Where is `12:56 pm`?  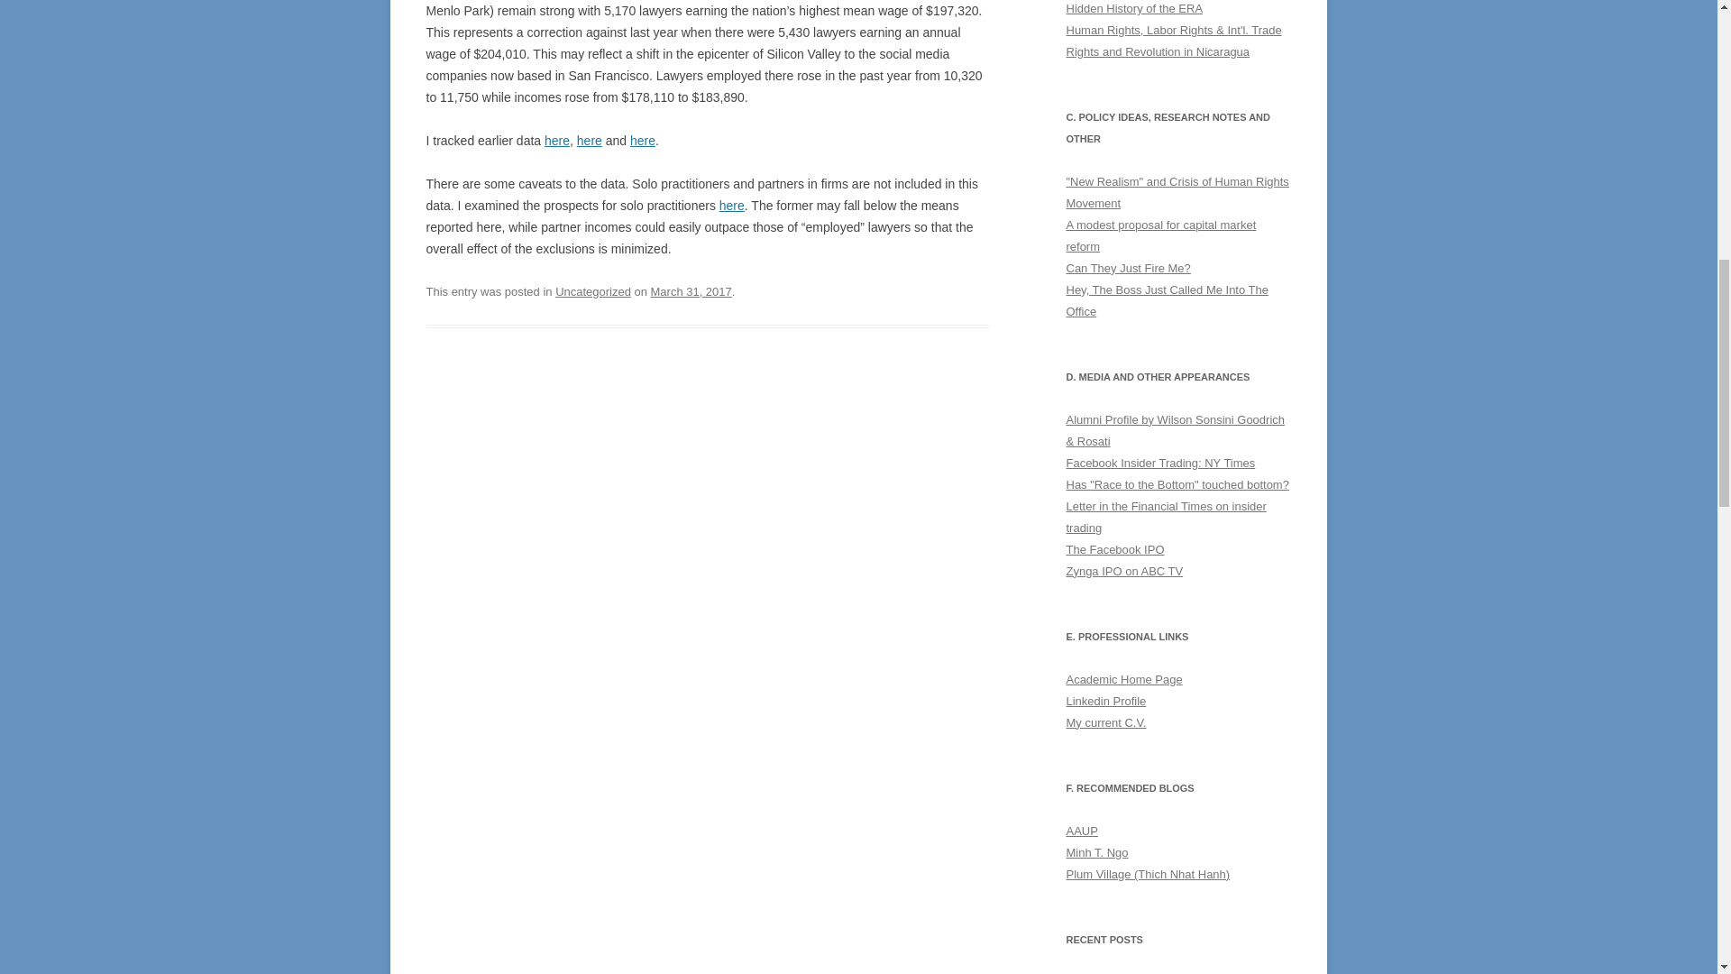
12:56 pm is located at coordinates (691, 291).